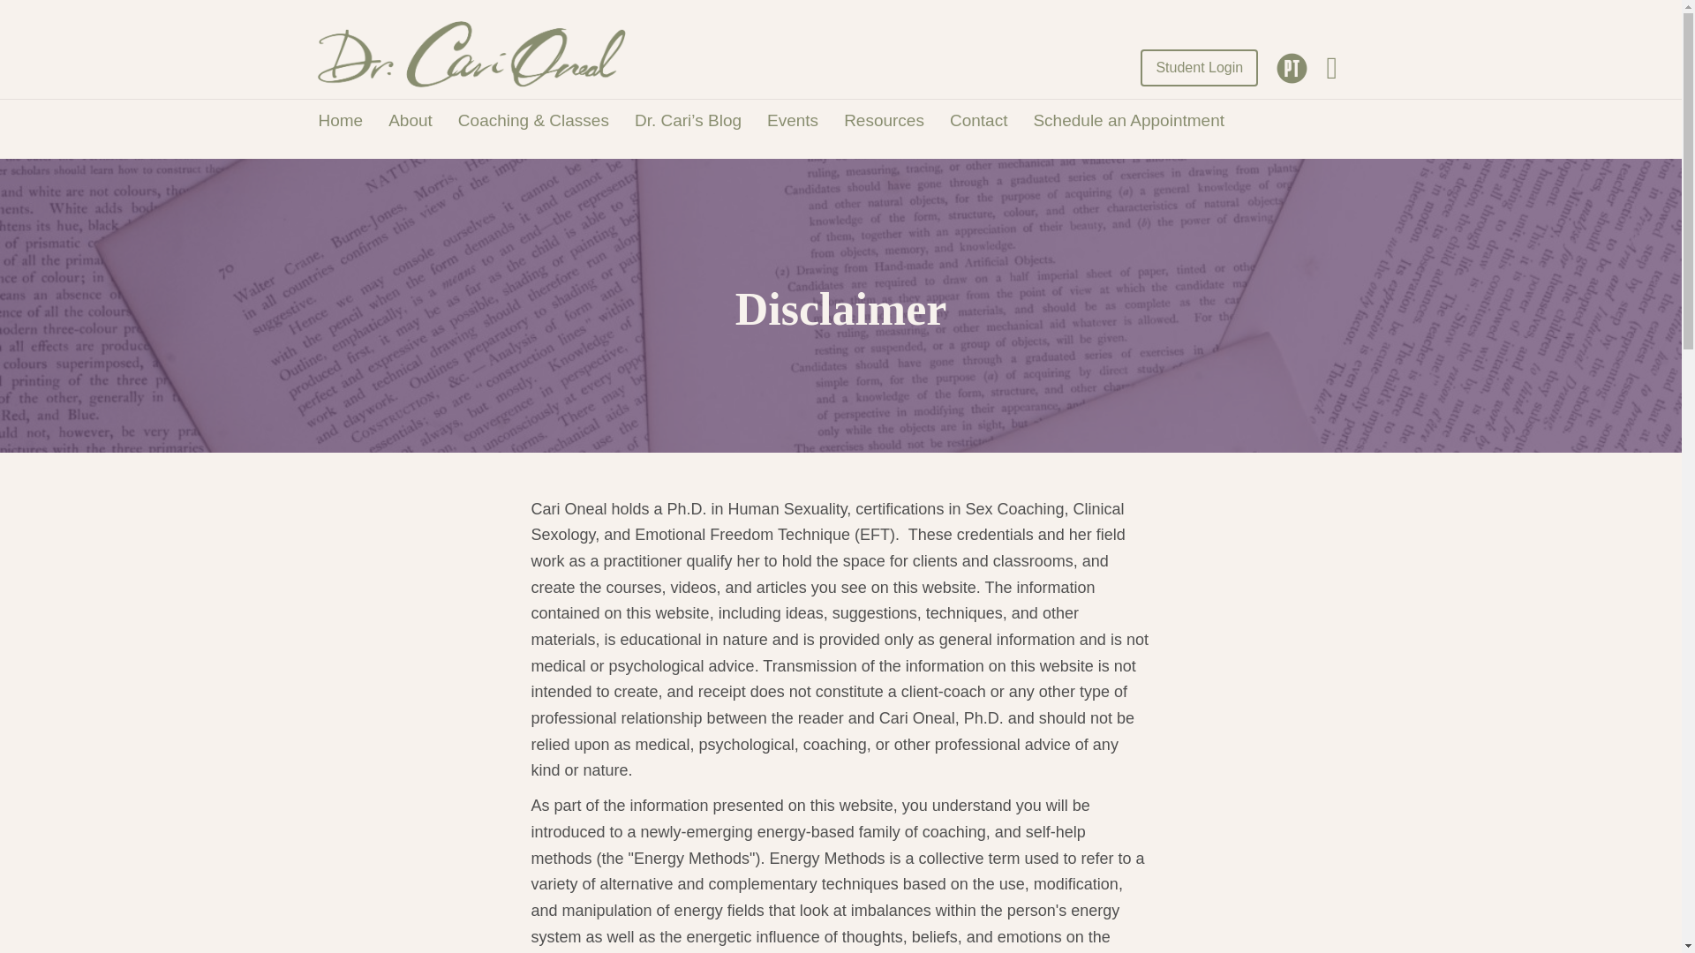  Describe the element at coordinates (978, 120) in the screenshot. I see `Contact` at that location.